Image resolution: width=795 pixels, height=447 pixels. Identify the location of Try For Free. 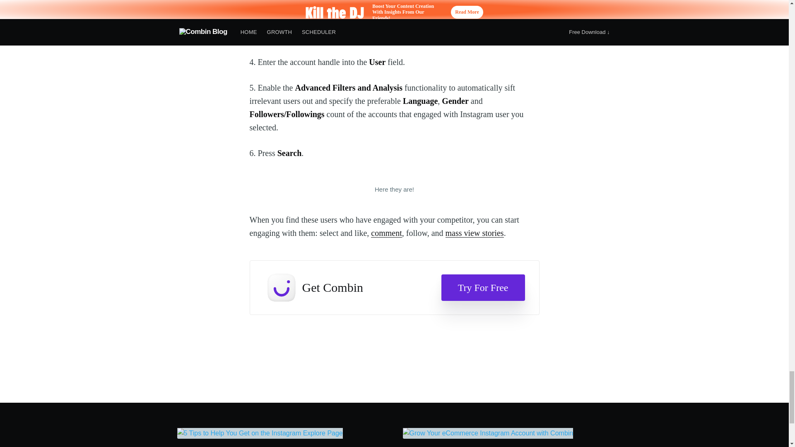
(483, 287).